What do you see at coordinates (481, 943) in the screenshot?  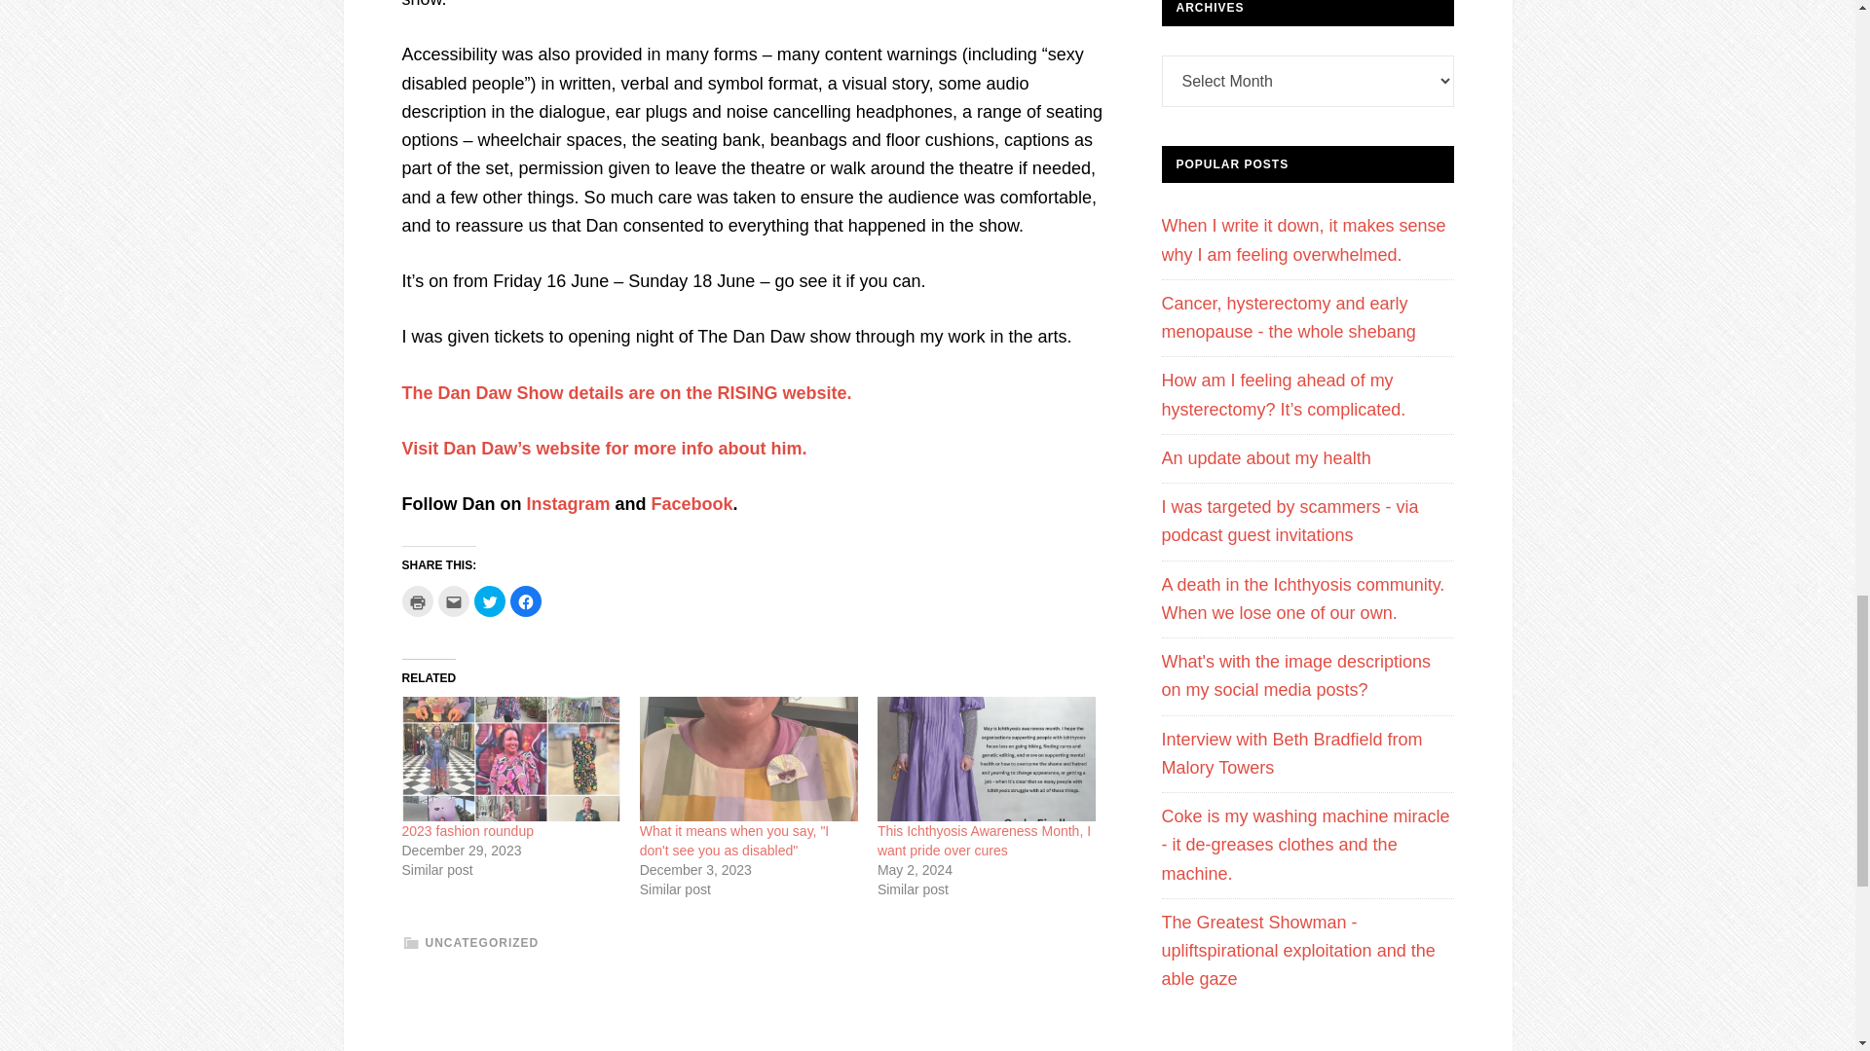 I see `UNCATEGORIZED` at bounding box center [481, 943].